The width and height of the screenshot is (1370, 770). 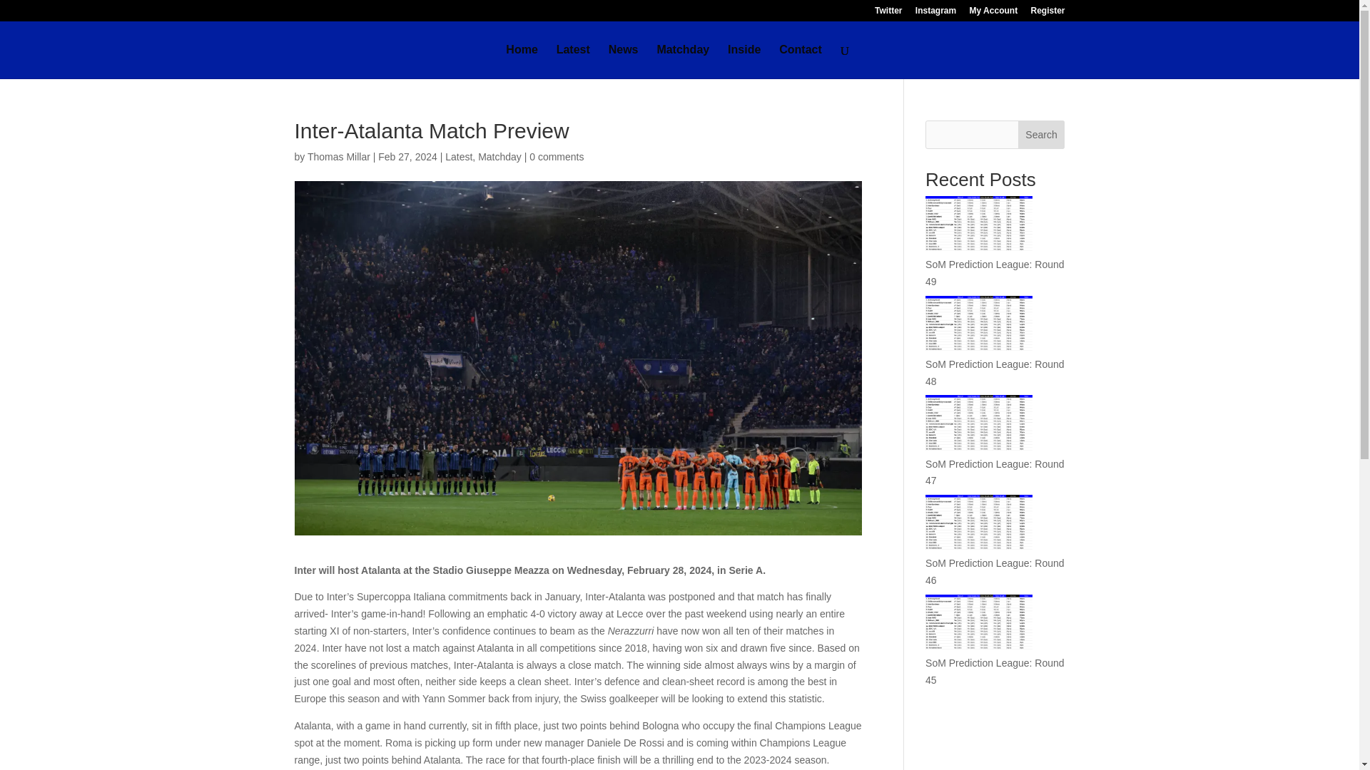 What do you see at coordinates (801, 61) in the screenshot?
I see `Contact` at bounding box center [801, 61].